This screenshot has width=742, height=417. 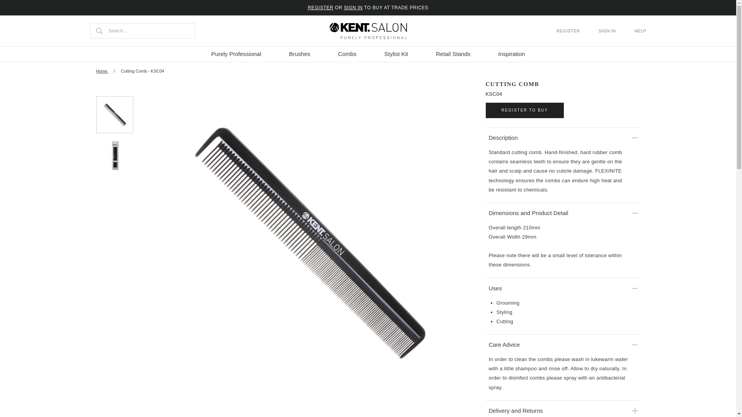 What do you see at coordinates (299, 54) in the screenshot?
I see `Brushes` at bounding box center [299, 54].